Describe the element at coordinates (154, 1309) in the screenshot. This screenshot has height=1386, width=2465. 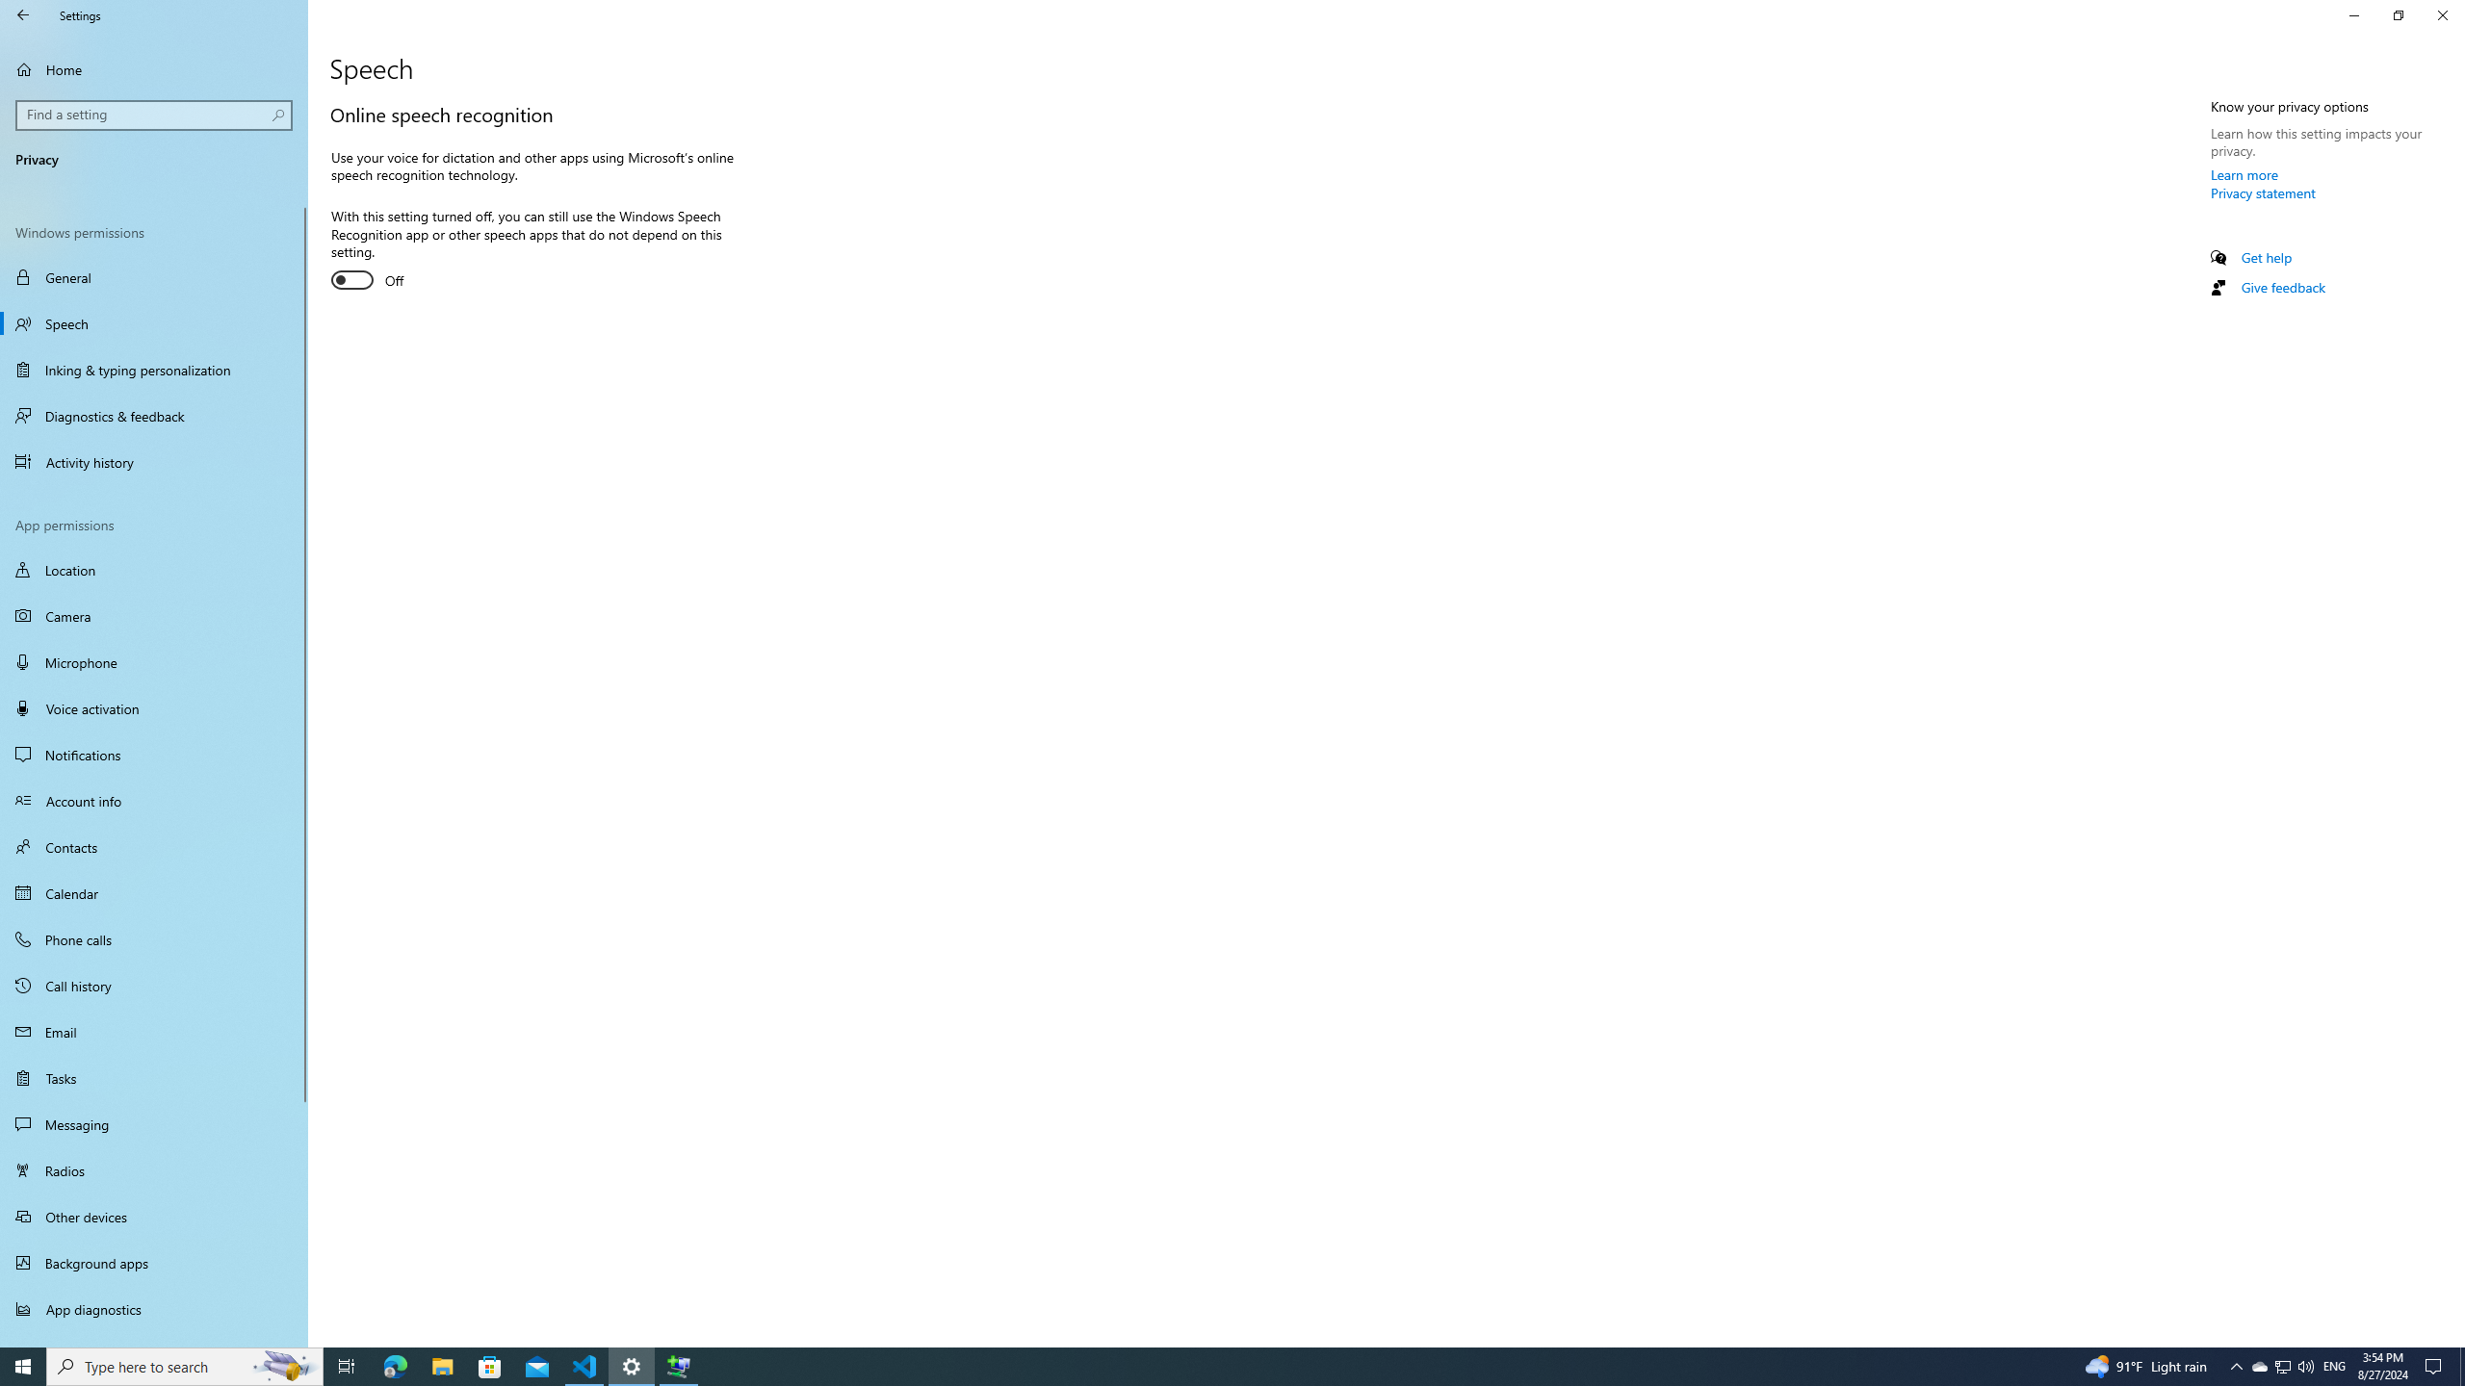
I see `App diagnostics` at that location.